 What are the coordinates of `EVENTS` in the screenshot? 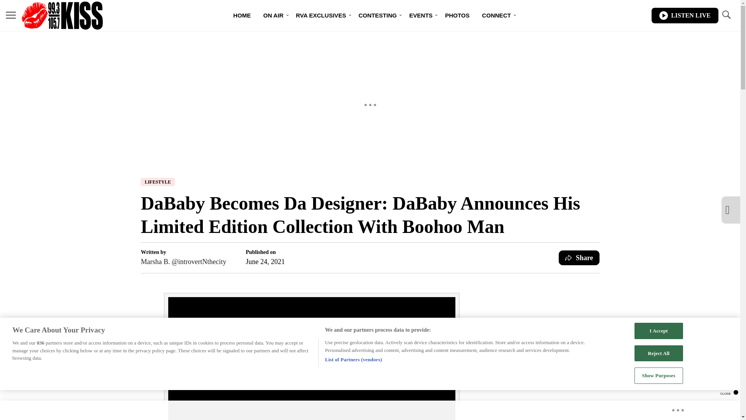 It's located at (420, 16).